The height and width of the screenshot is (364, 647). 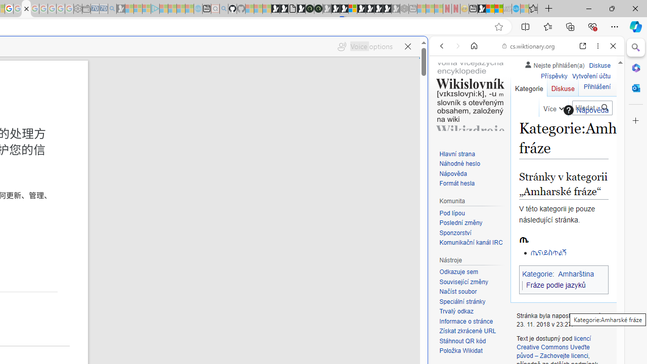 I want to click on Home | Sky Blue Bikes - Sky Blue Bikes - Sleeping, so click(x=198, y=9).